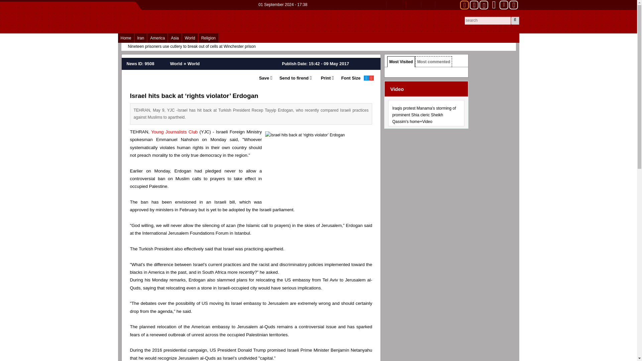  What do you see at coordinates (322, 78) in the screenshot?
I see `Print` at bounding box center [322, 78].